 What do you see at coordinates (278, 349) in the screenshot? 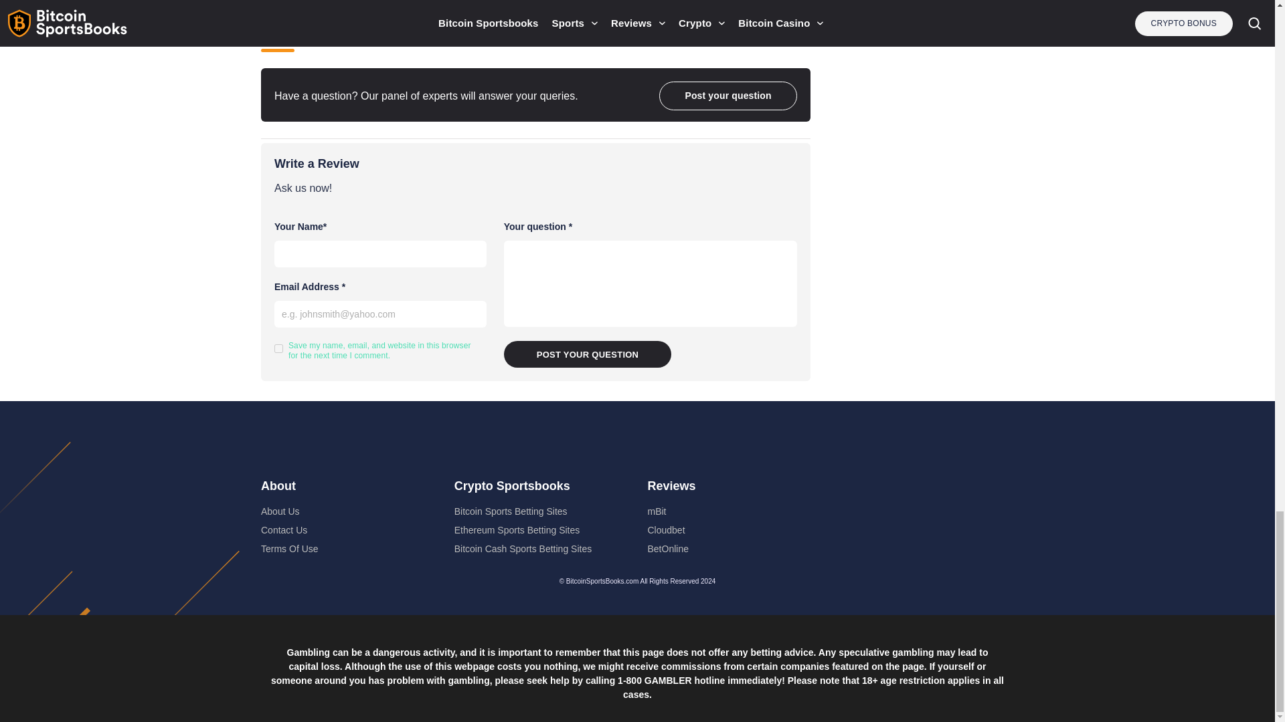
I see `yes` at bounding box center [278, 349].